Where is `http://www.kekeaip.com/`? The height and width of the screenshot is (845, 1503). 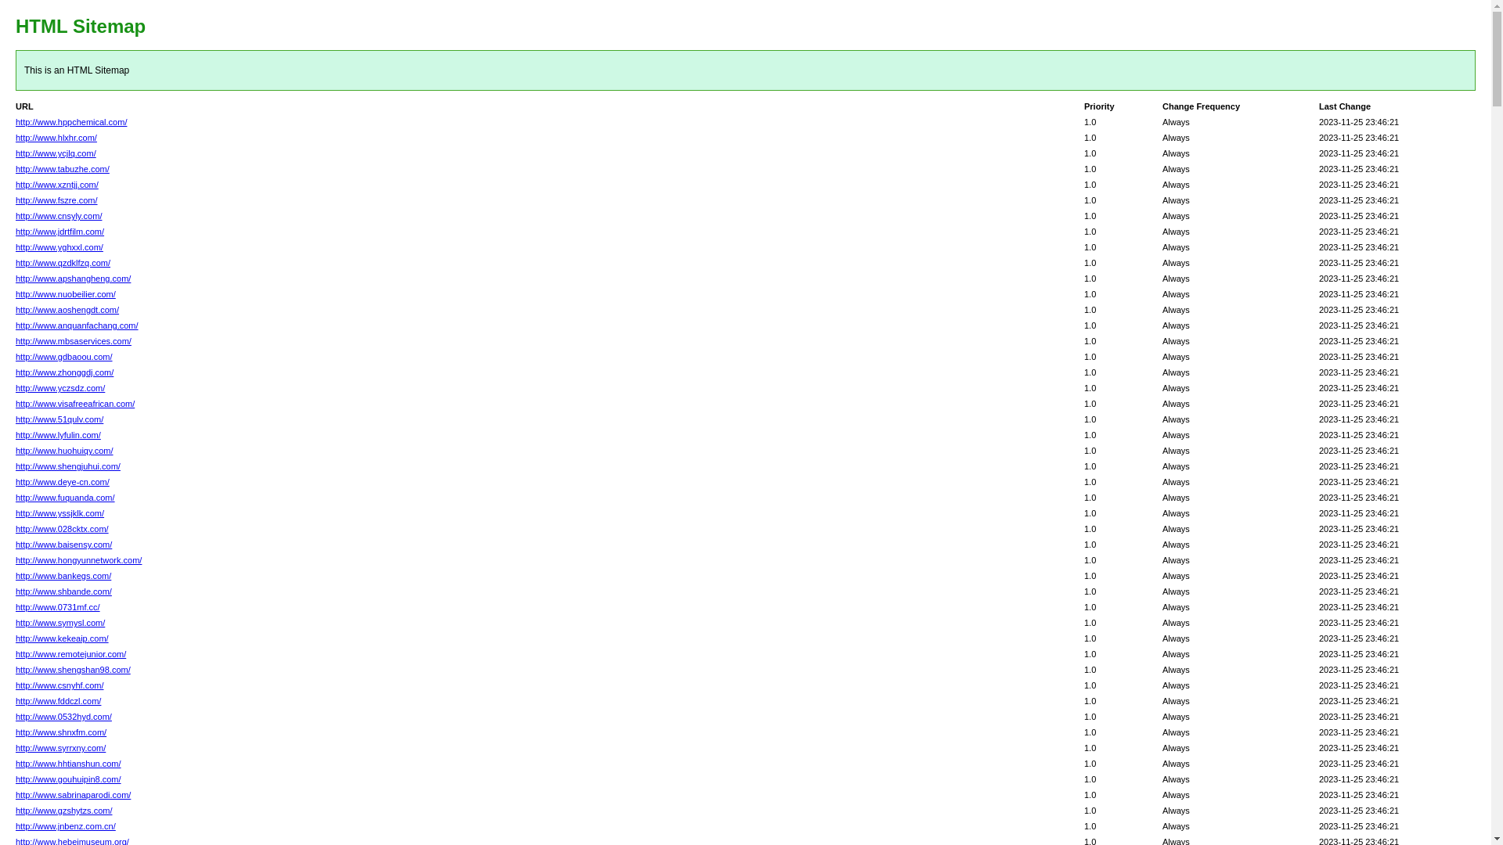 http://www.kekeaip.com/ is located at coordinates (63, 638).